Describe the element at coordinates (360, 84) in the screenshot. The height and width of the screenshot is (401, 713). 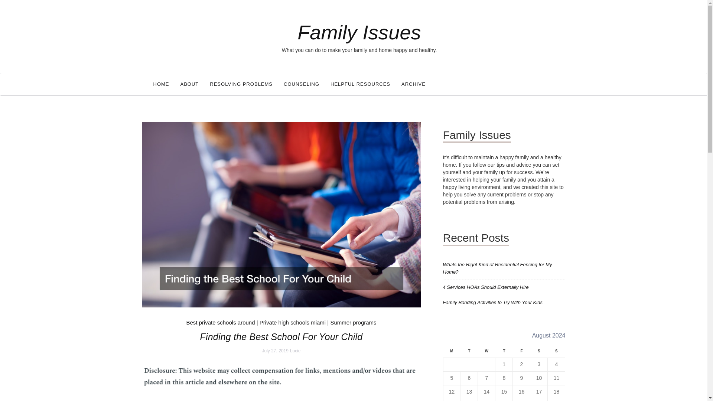
I see `Helpful Resources` at that location.